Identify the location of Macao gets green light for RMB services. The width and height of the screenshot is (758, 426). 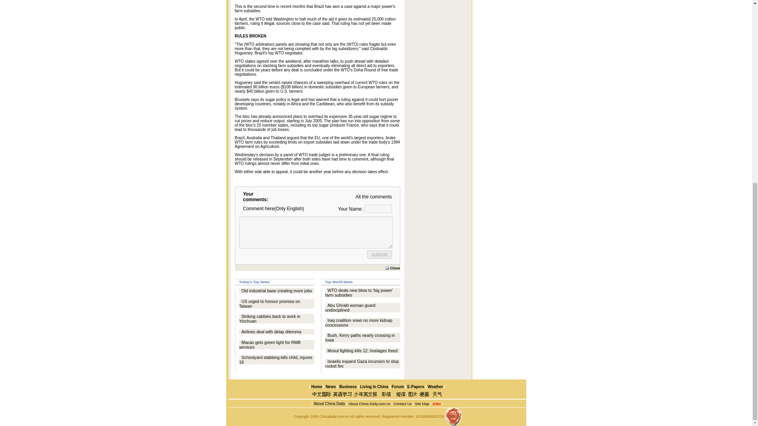
(270, 344).